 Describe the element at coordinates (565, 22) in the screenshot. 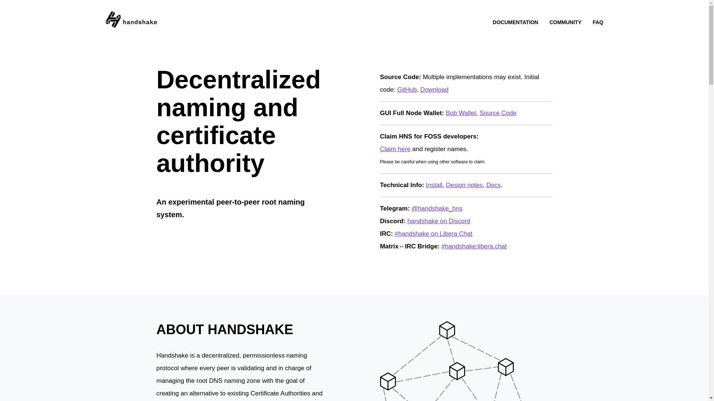

I see `COMMUNITY` at that location.